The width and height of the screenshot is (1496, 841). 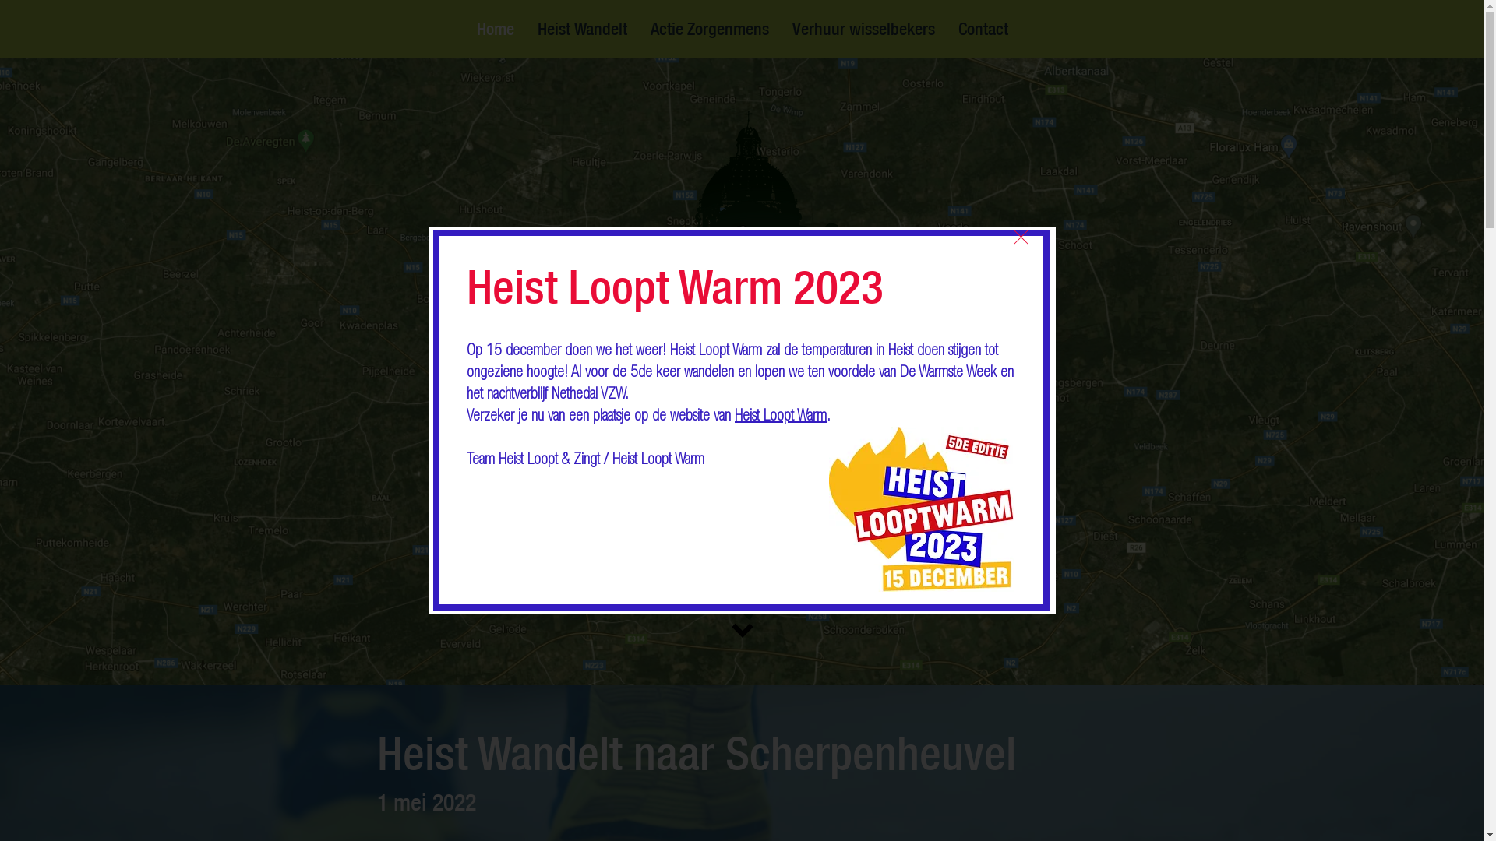 What do you see at coordinates (1021, 237) in the screenshot?
I see `Terug naar de website` at bounding box center [1021, 237].